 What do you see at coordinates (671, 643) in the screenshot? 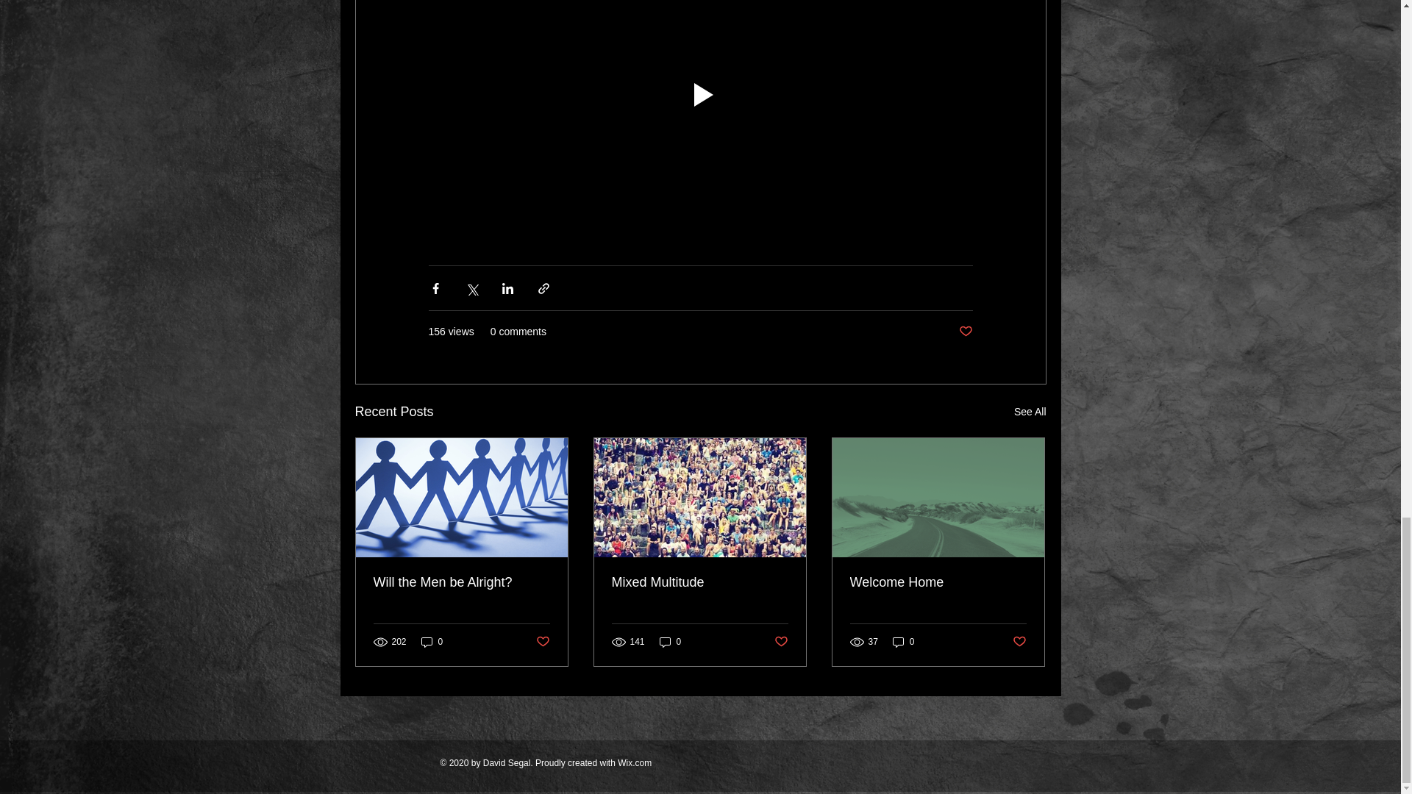
I see `0` at bounding box center [671, 643].